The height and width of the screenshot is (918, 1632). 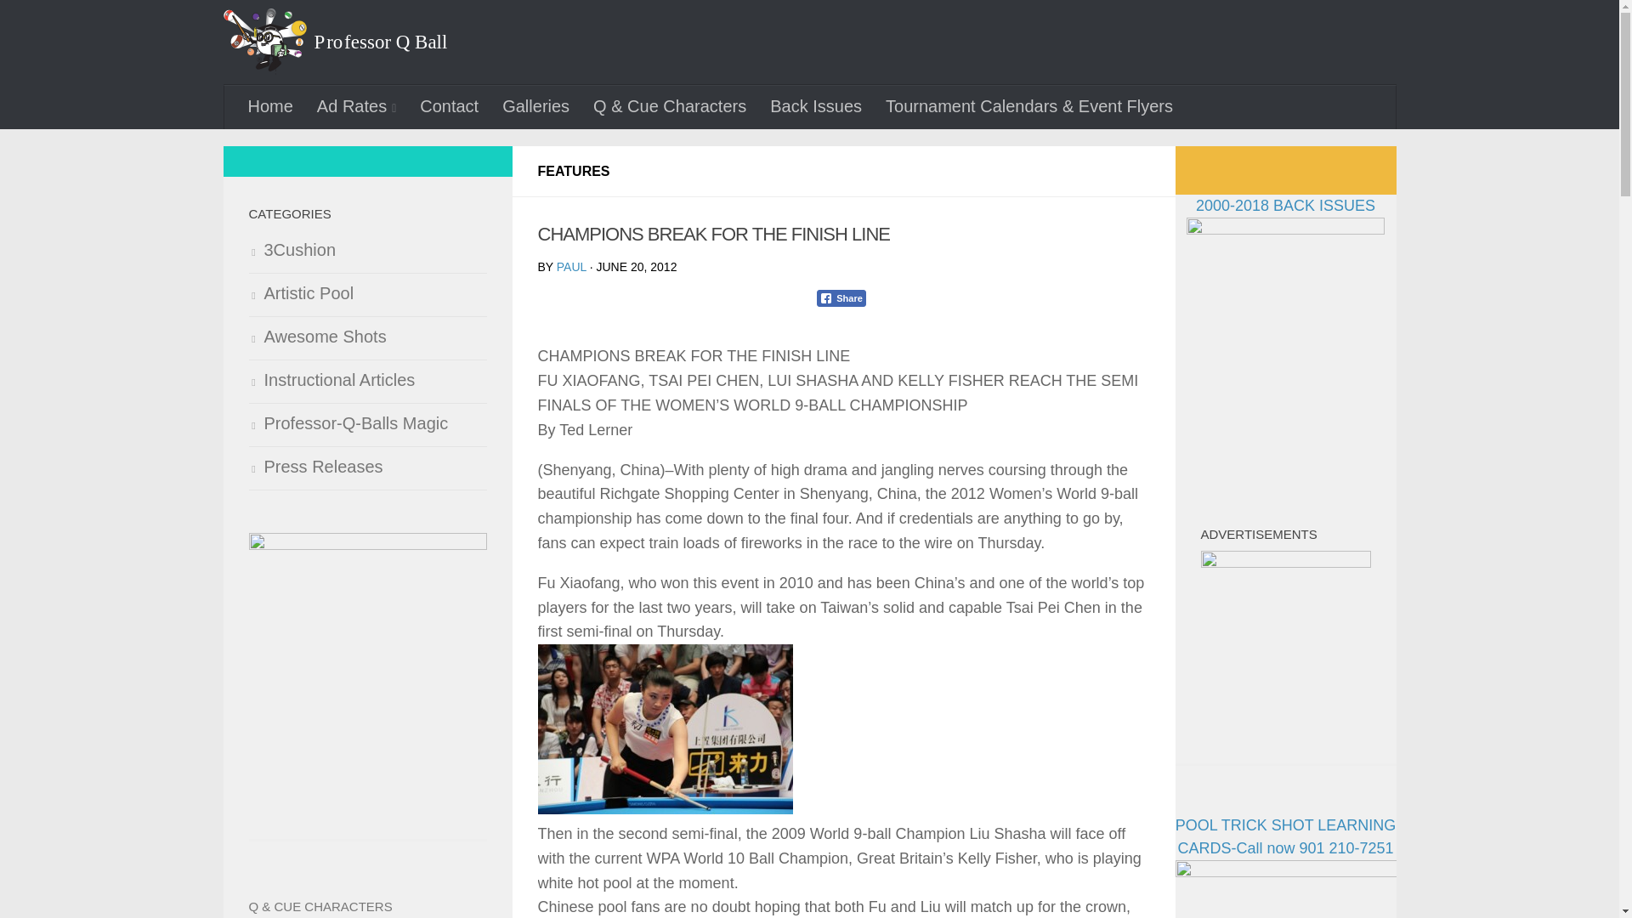 What do you see at coordinates (367, 252) in the screenshot?
I see `3Cushion` at bounding box center [367, 252].